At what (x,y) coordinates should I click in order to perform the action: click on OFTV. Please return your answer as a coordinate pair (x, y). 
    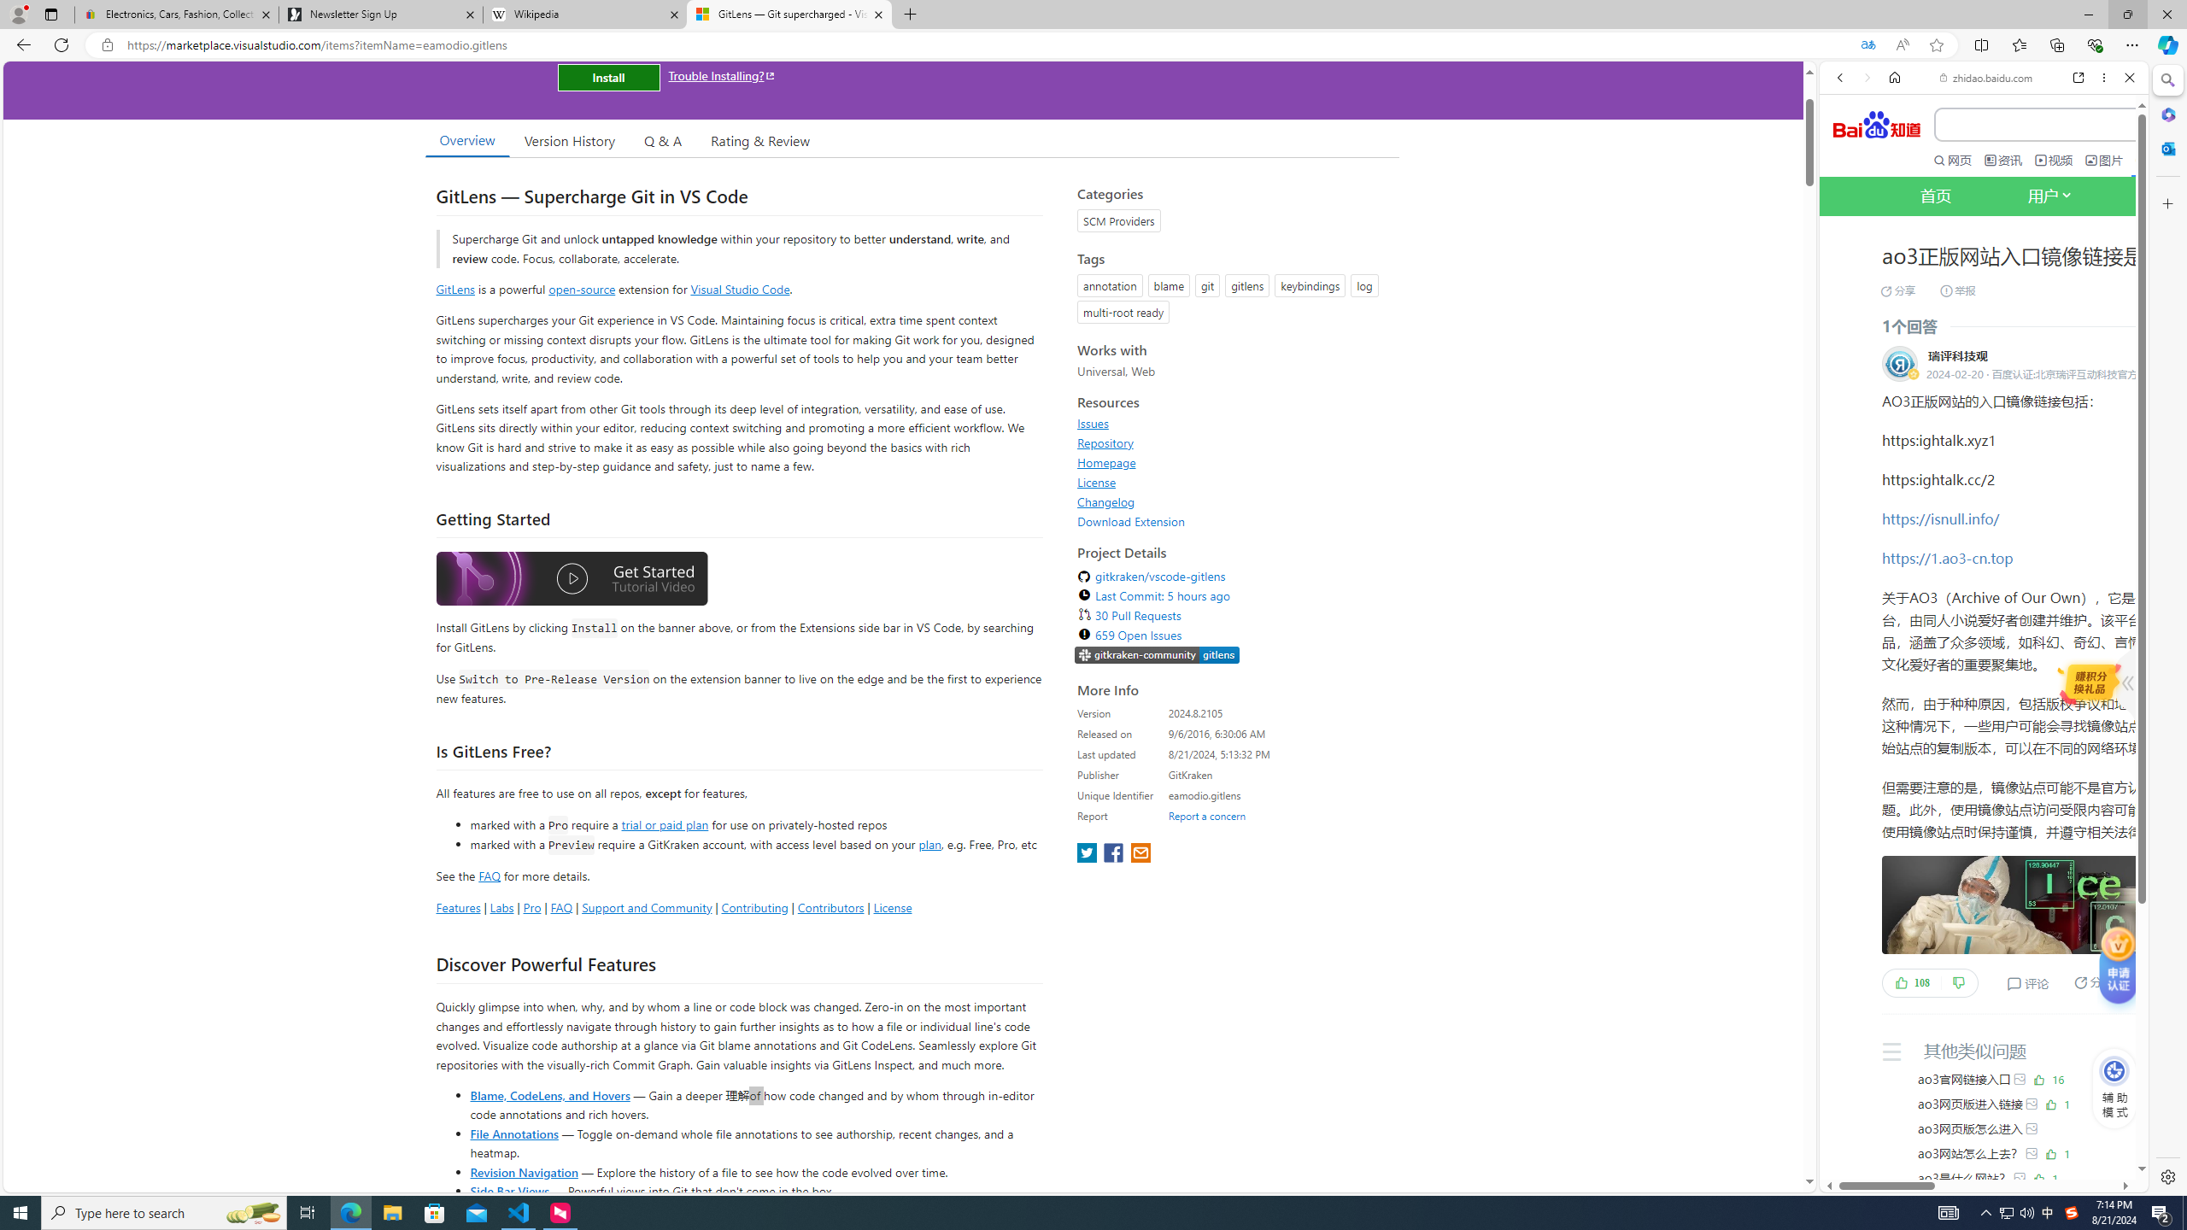
    Looking at the image, I should click on (1977, 1116).